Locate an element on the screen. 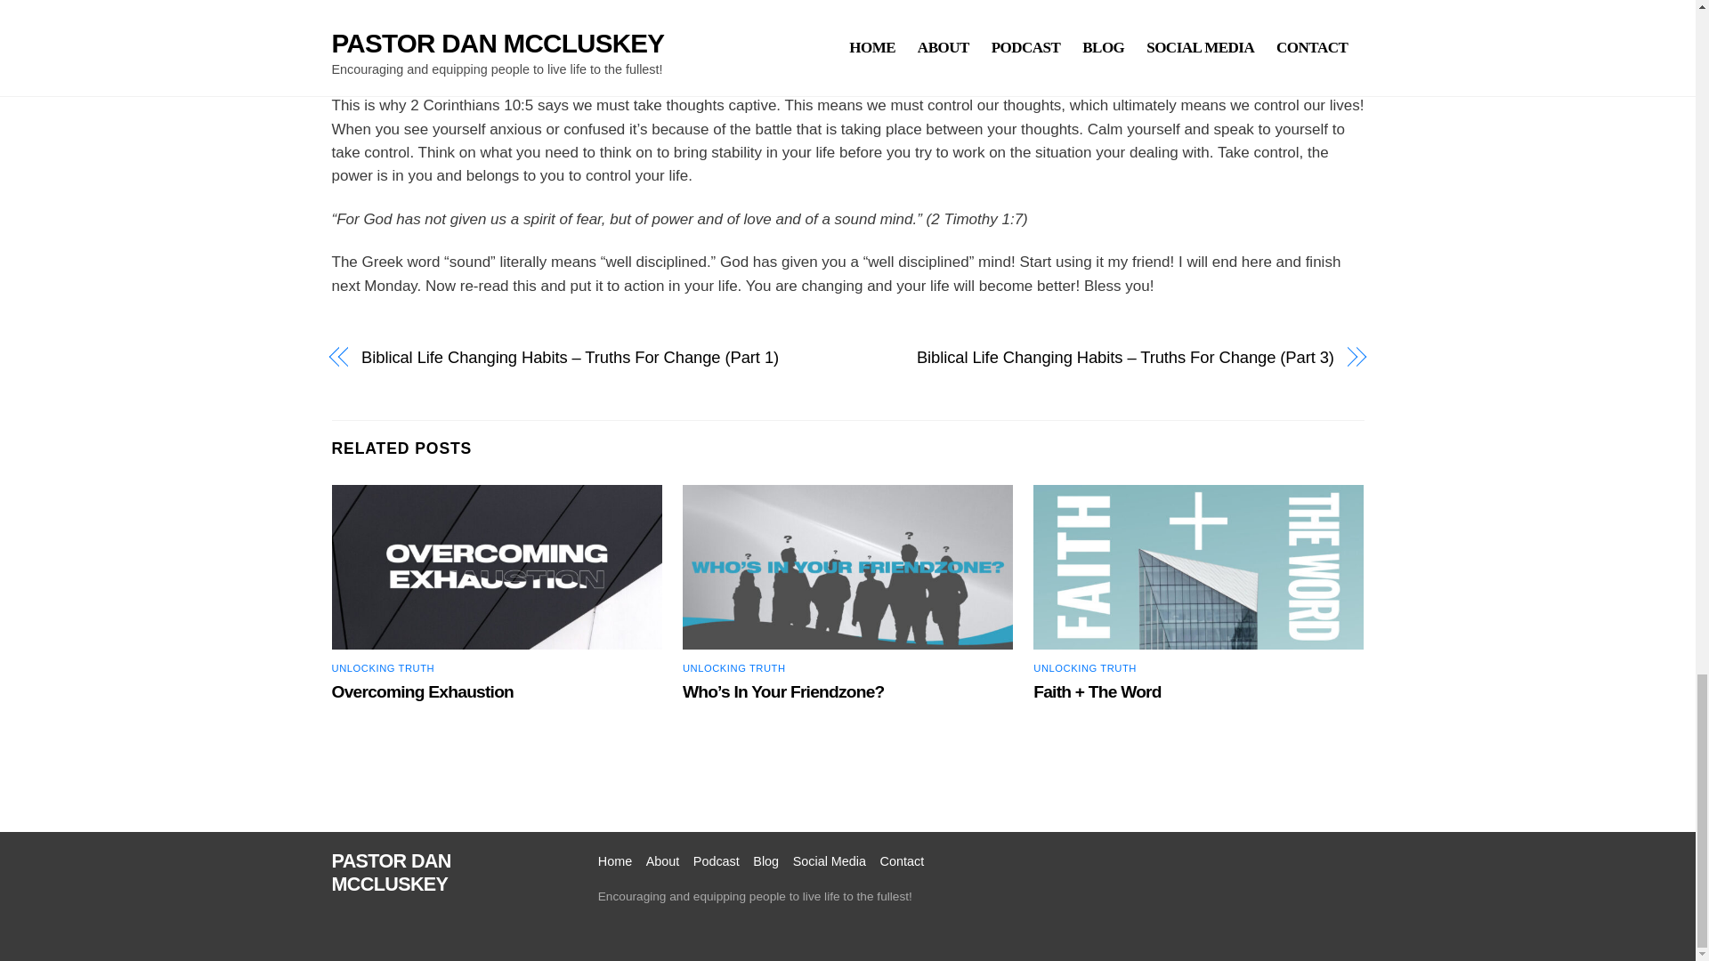 The height and width of the screenshot is (961, 1709). Unlocking Truth - Who's In Your Friendzone is located at coordinates (847, 568).